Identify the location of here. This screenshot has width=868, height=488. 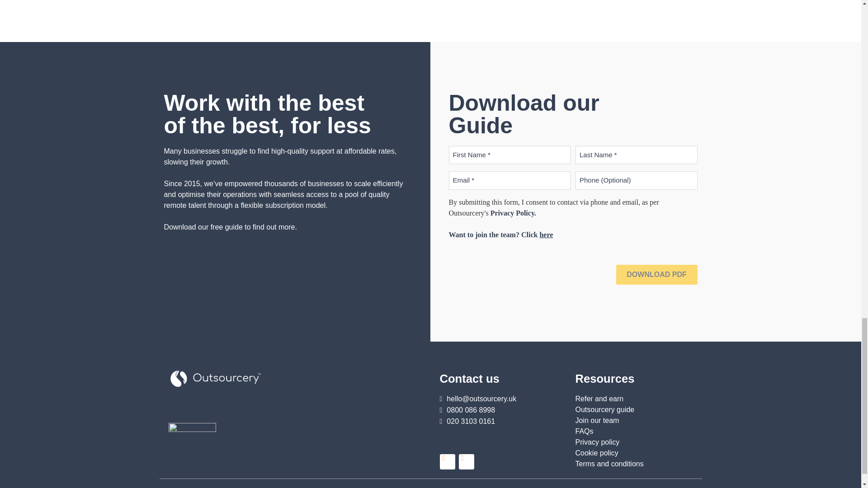
(546, 235).